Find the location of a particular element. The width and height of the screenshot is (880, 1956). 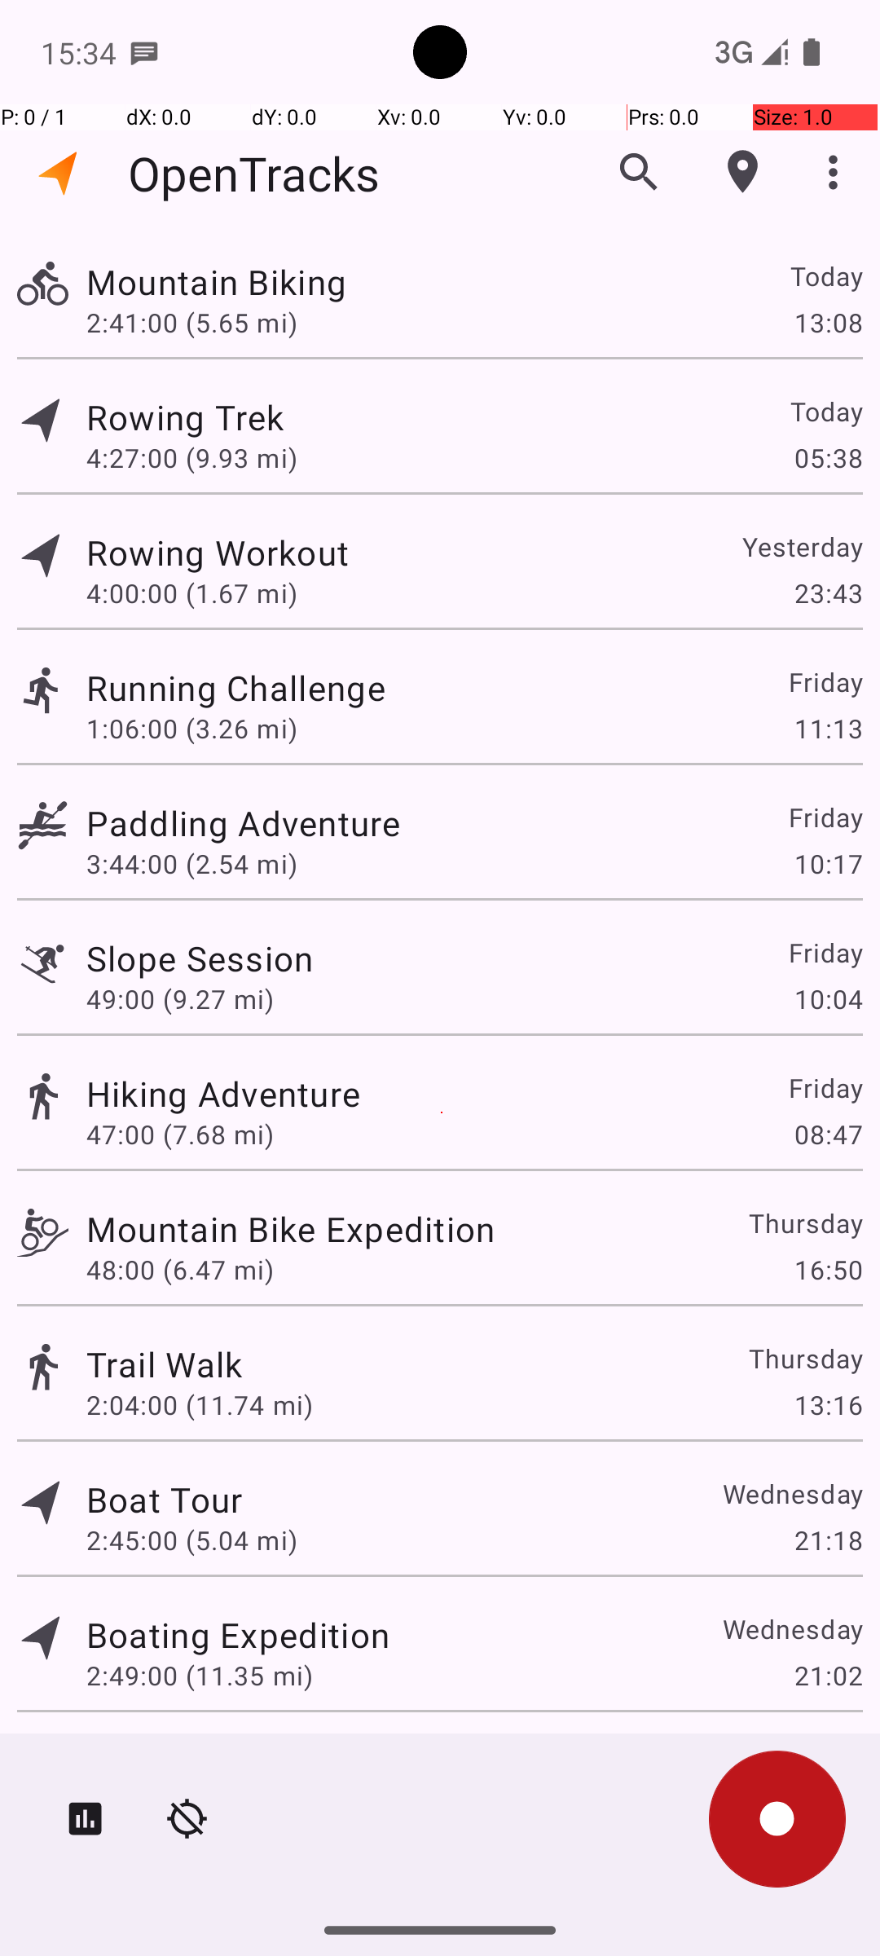

2:49:00 (11.35 mi) is located at coordinates (199, 1676).